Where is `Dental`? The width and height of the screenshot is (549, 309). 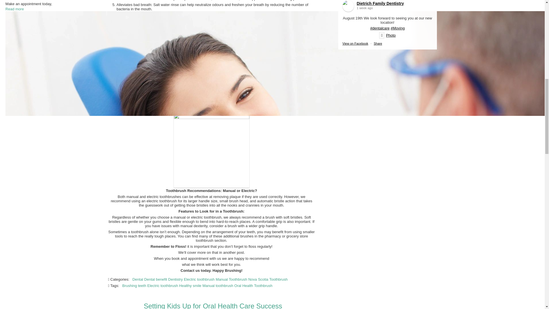
Dental is located at coordinates (138, 71).